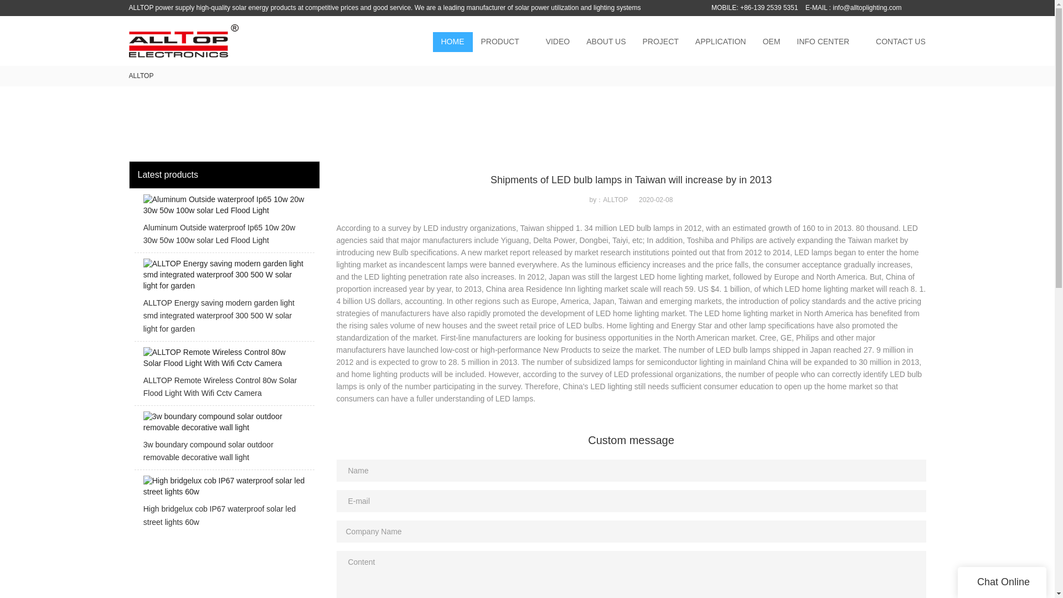 Image resolution: width=1063 pixels, height=598 pixels. I want to click on HOME, so click(453, 42).